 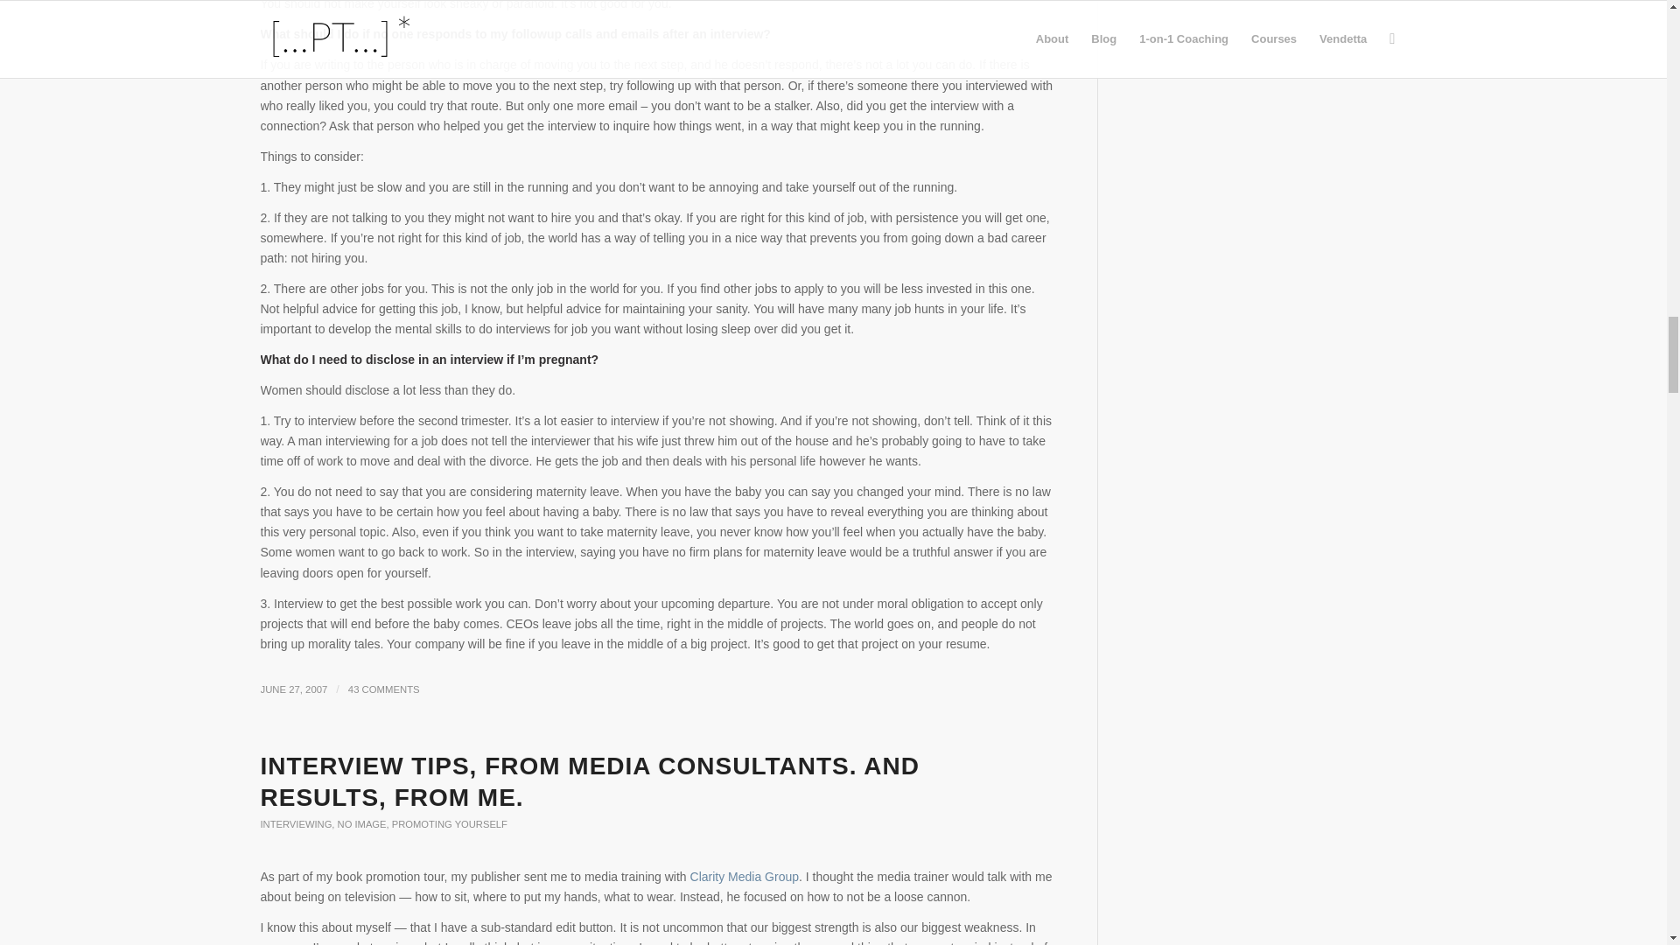 What do you see at coordinates (383, 689) in the screenshot?
I see `43 COMMENTS` at bounding box center [383, 689].